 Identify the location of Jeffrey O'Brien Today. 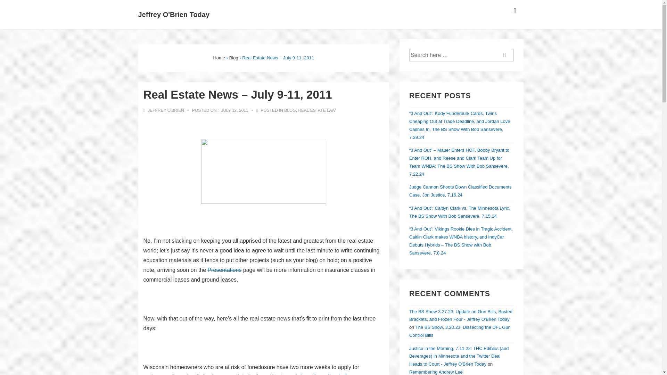
(174, 15).